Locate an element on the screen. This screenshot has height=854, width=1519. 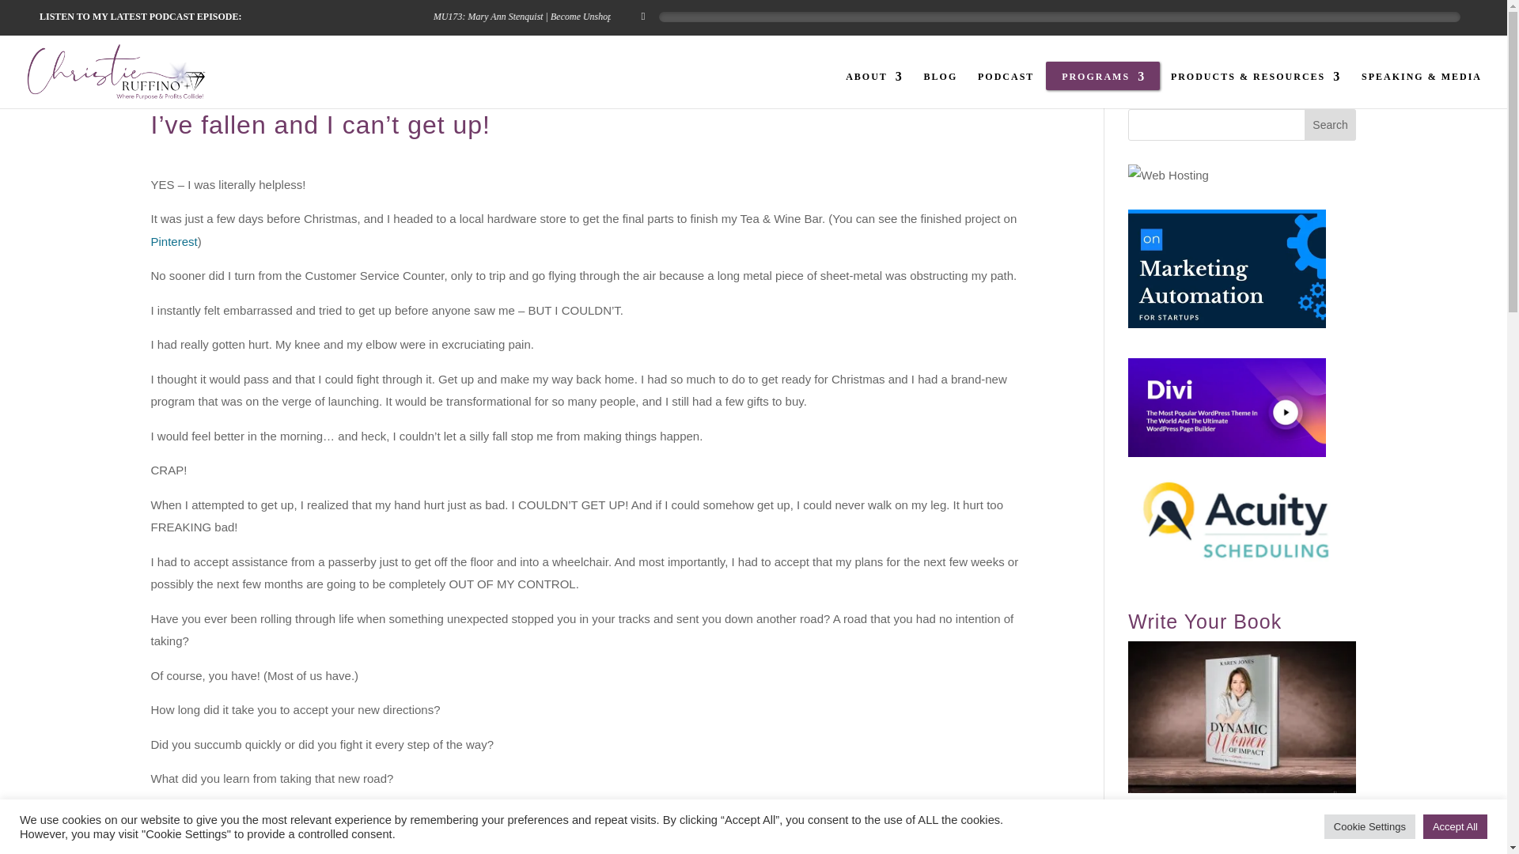
BLOG is located at coordinates (941, 89).